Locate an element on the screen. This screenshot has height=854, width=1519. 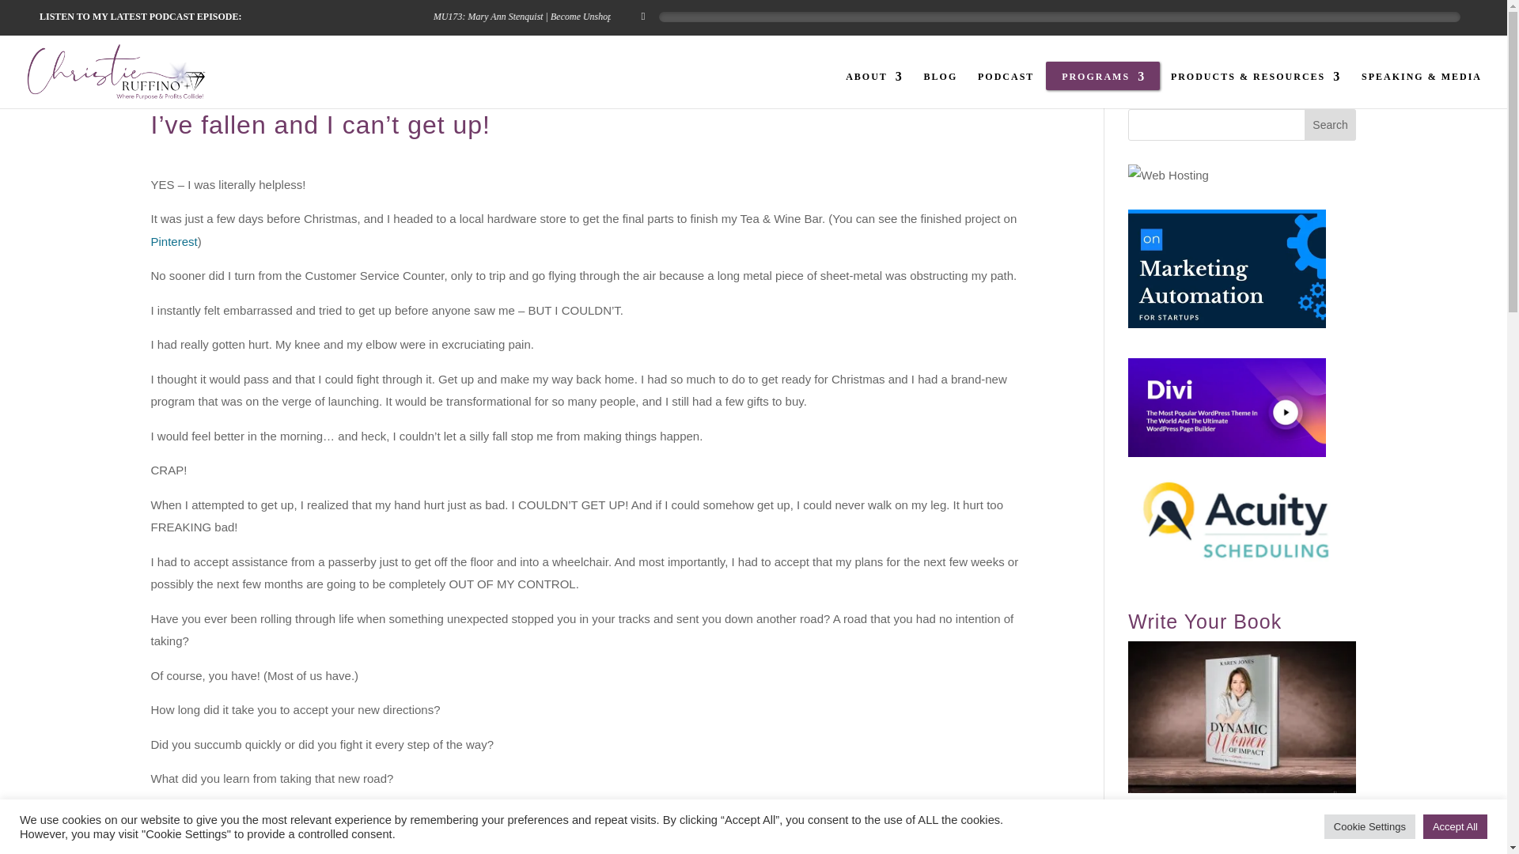
BLOG is located at coordinates (941, 89).